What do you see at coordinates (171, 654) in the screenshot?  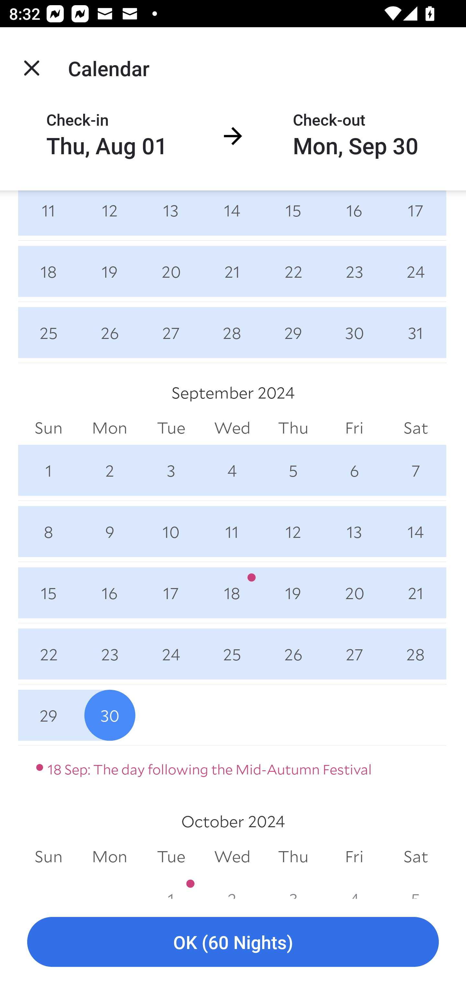 I see `24 24 September 2024` at bounding box center [171, 654].